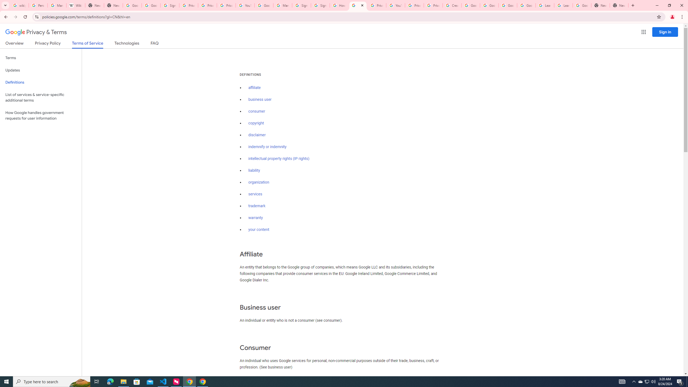 This screenshot has height=387, width=688. I want to click on Sign in - Google Accounts, so click(301, 5).